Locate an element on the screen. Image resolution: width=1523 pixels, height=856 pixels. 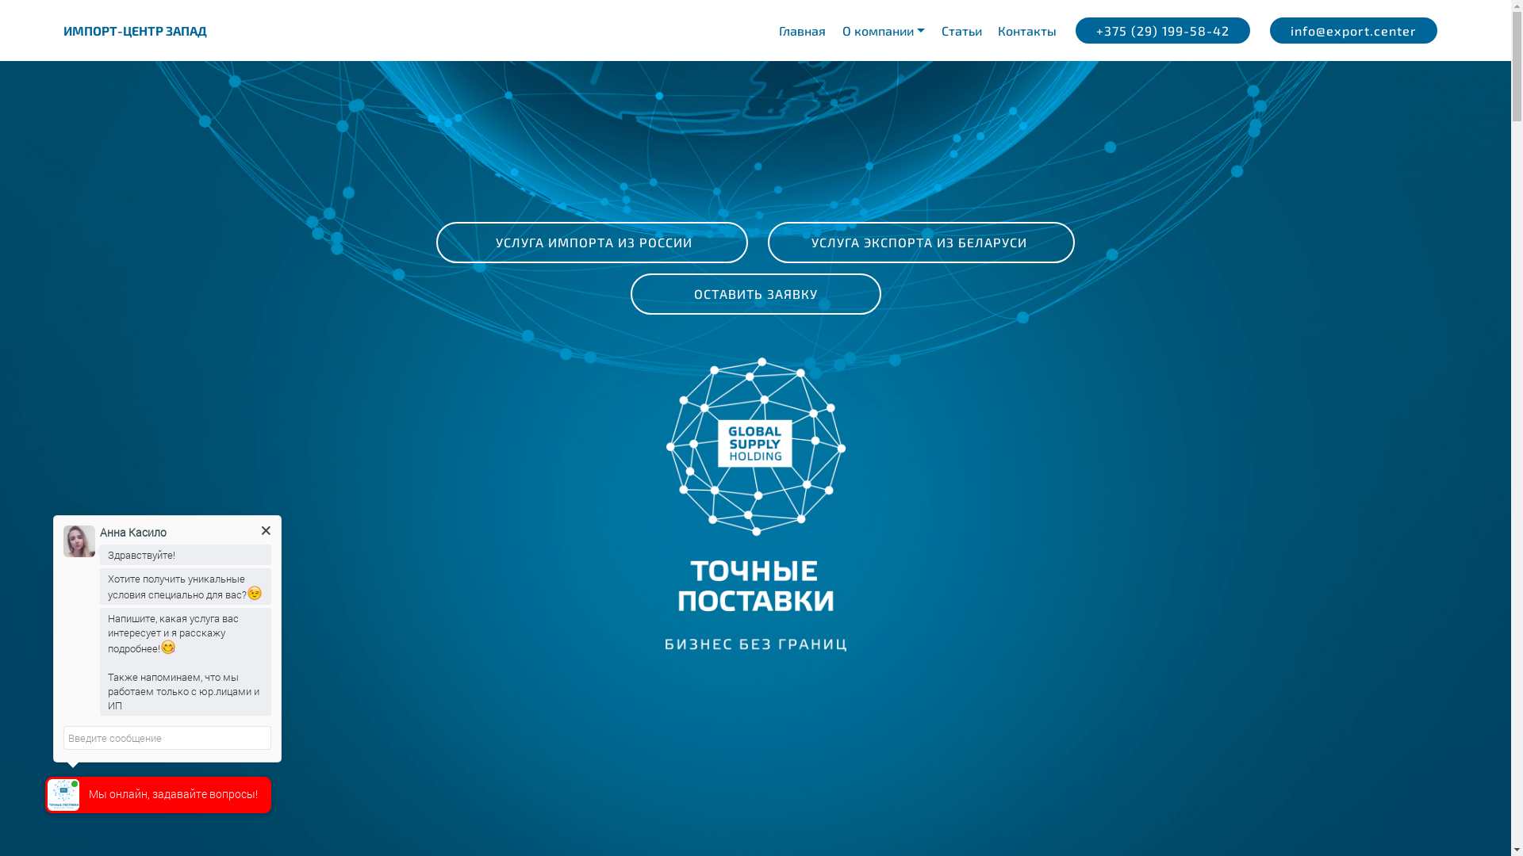
info@export.center is located at coordinates (1353, 30).